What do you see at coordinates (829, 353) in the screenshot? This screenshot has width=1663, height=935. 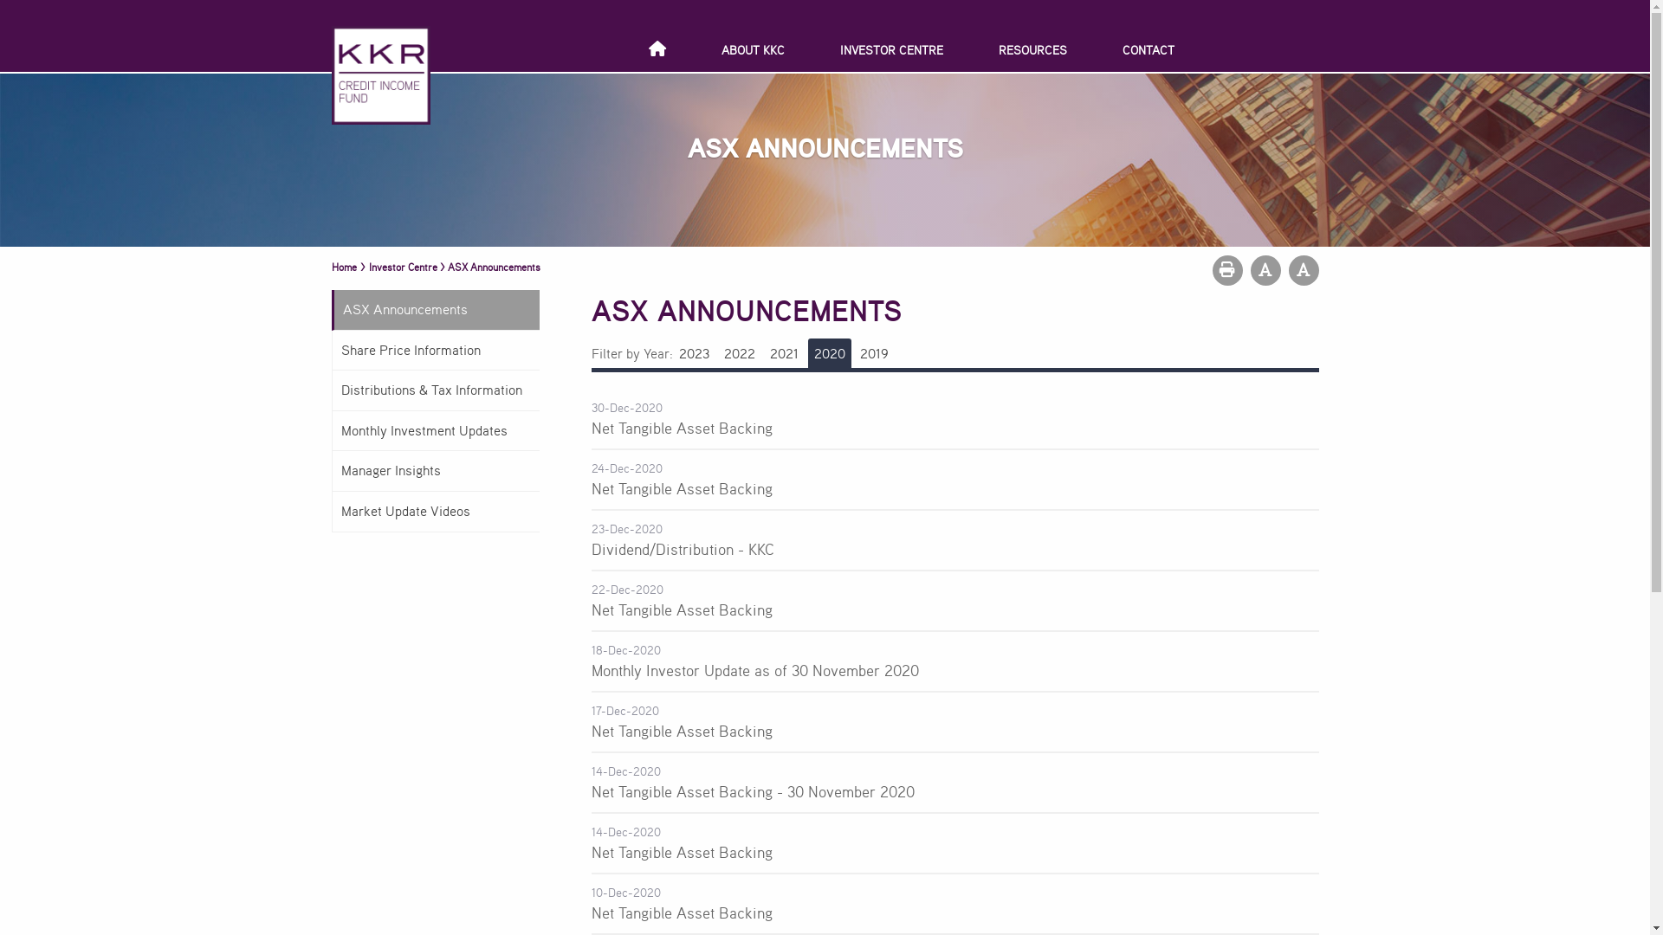 I see `2020` at bounding box center [829, 353].